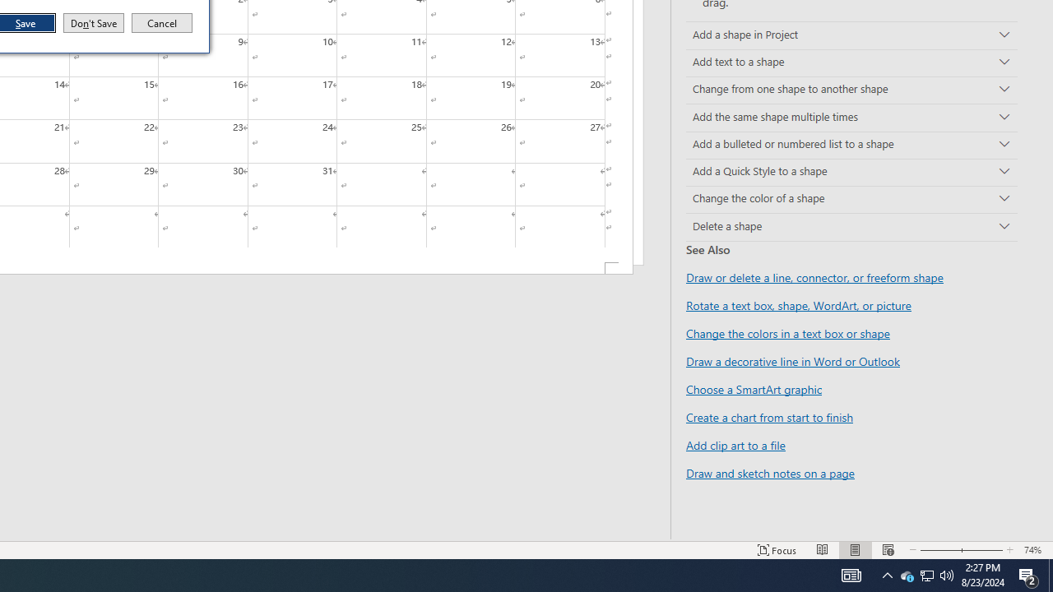 This screenshot has width=1053, height=592. What do you see at coordinates (851, 62) in the screenshot?
I see `Draw or delete a line, connector, or freeform shape` at bounding box center [851, 62].